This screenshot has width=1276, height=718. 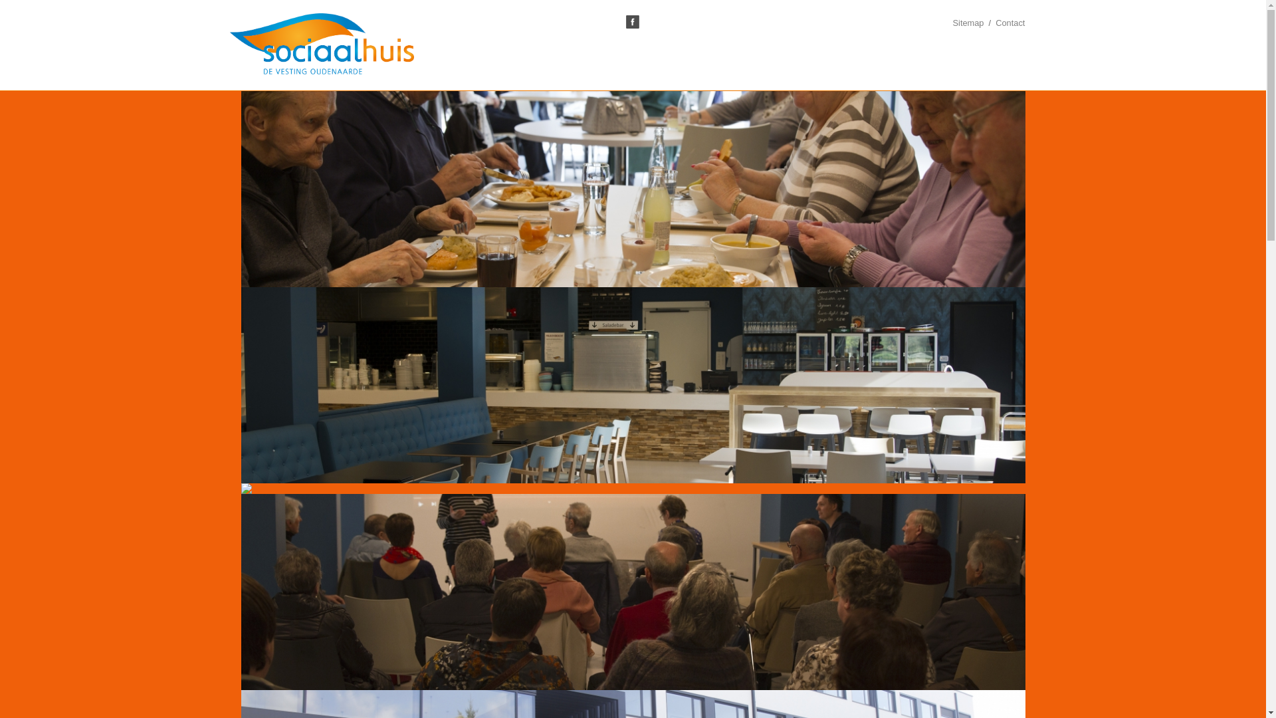 What do you see at coordinates (969, 23) in the screenshot?
I see `Sitemap` at bounding box center [969, 23].